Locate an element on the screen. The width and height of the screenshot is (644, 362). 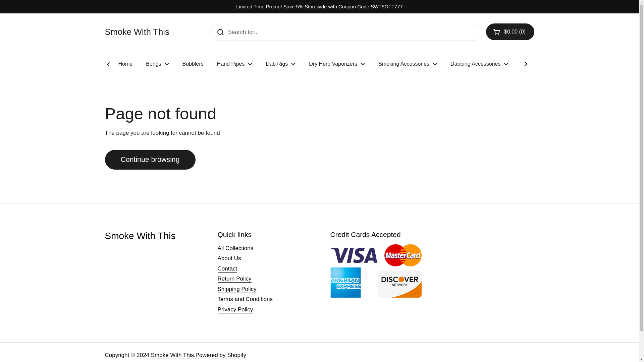
Open cart is located at coordinates (510, 32).